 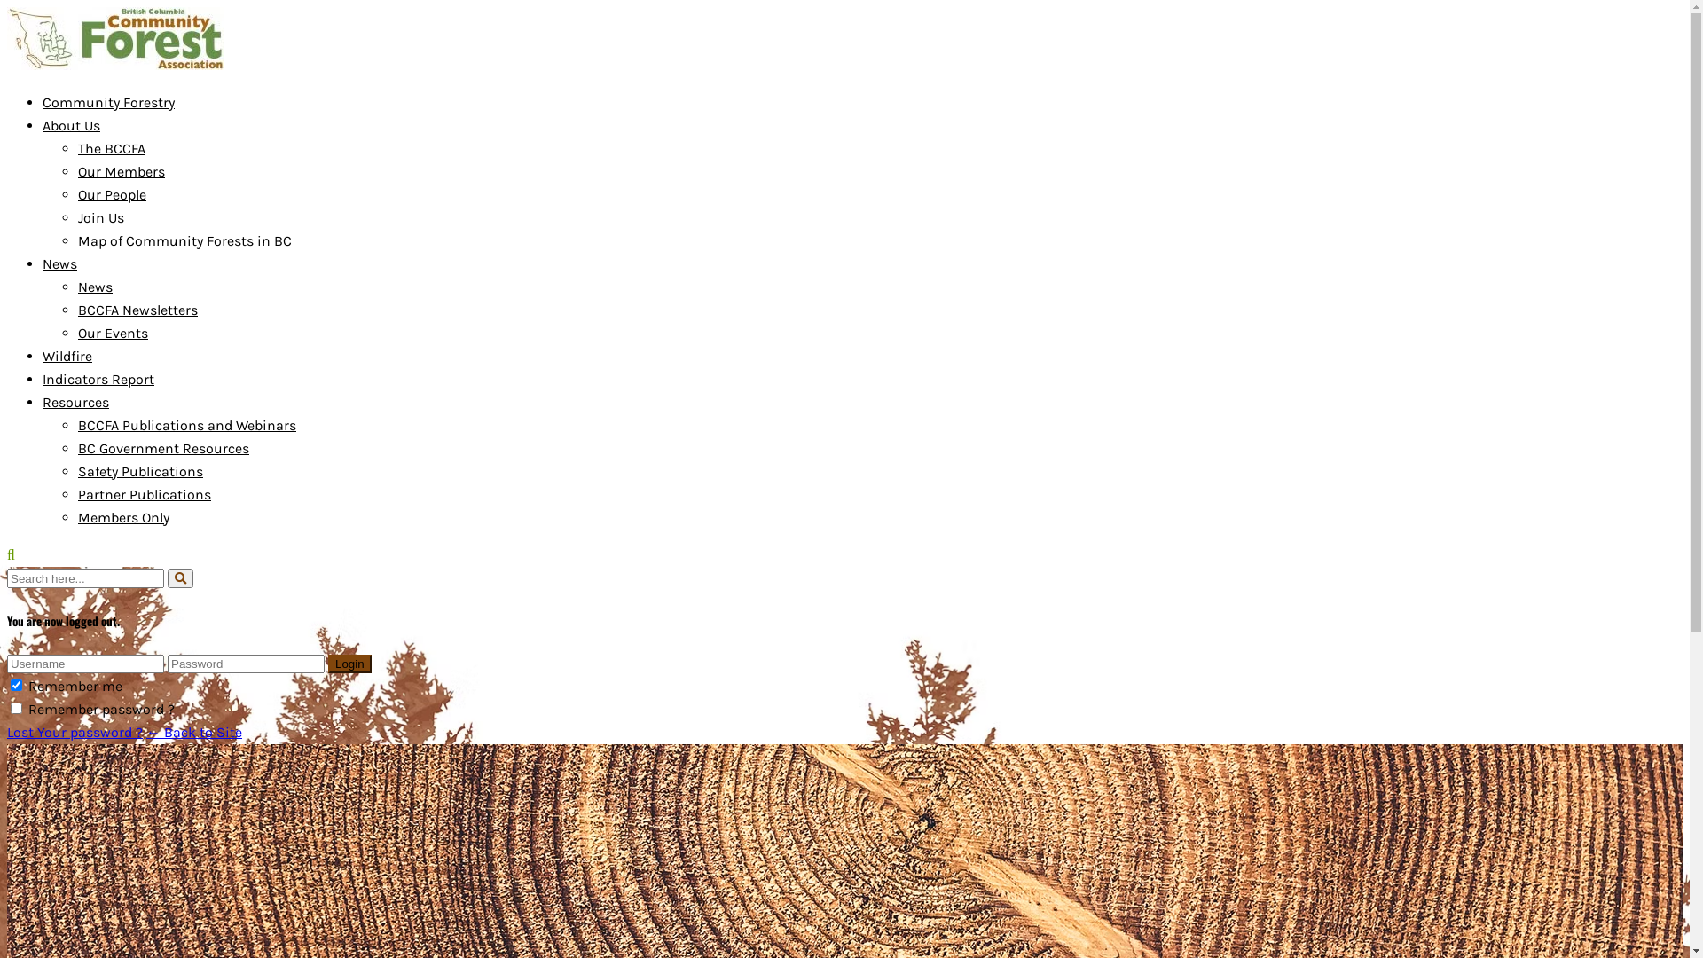 What do you see at coordinates (163, 449) in the screenshot?
I see `BC Government Resources` at bounding box center [163, 449].